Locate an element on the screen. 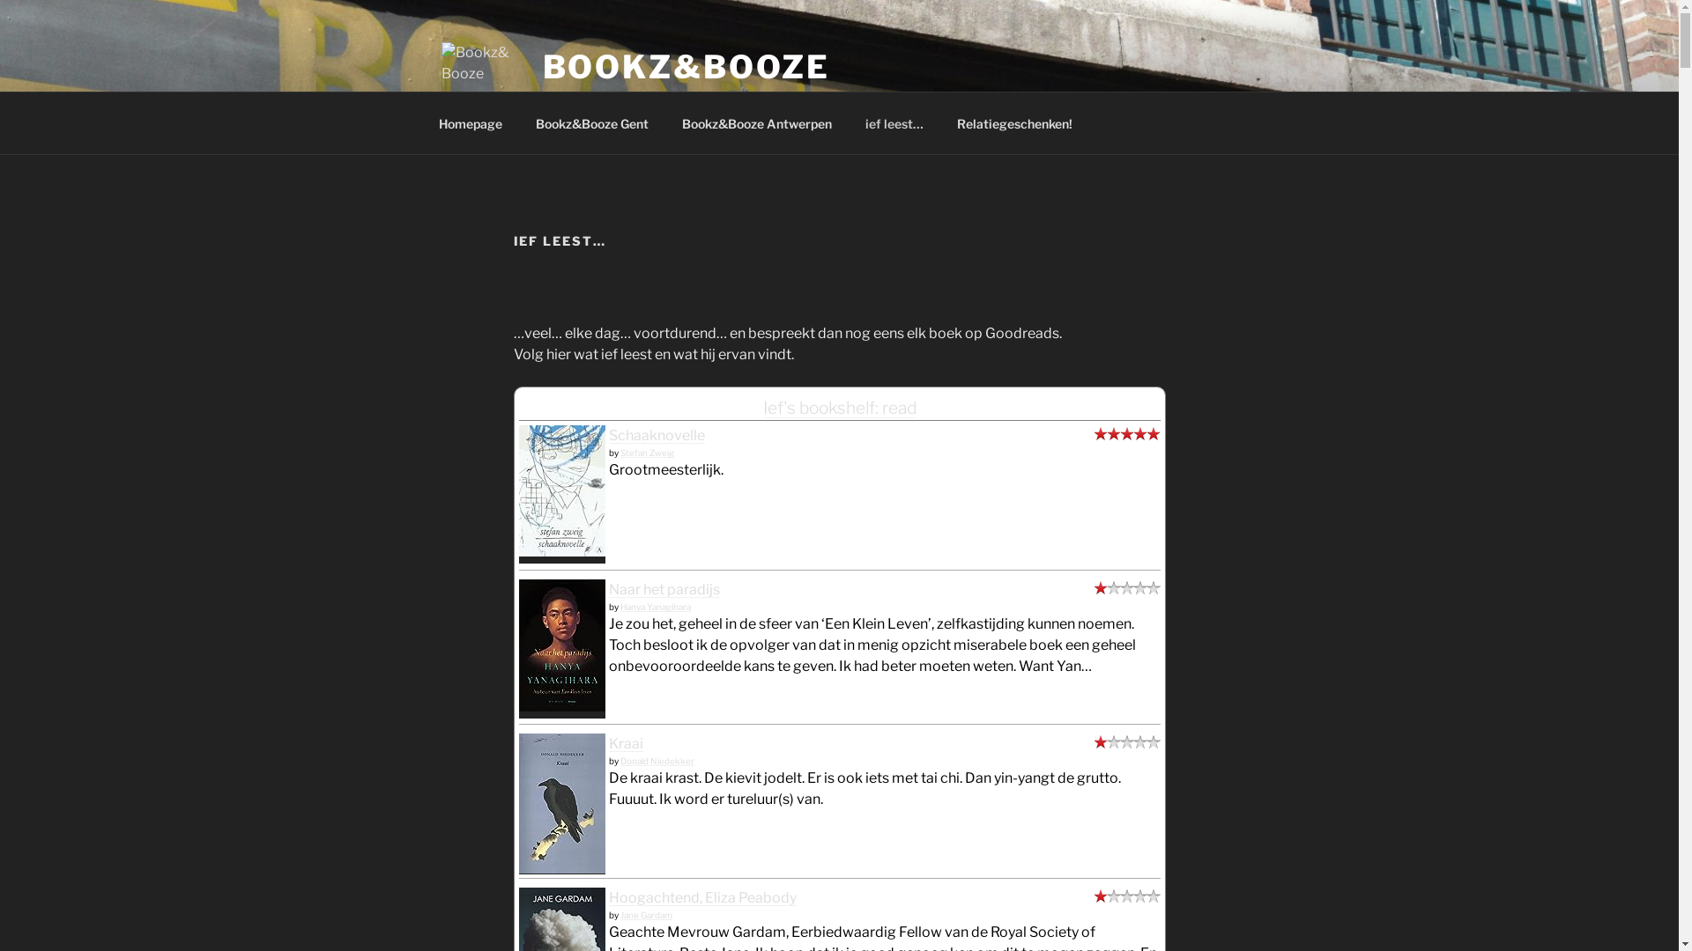  BOOKZ&BOOZE is located at coordinates (687, 67).